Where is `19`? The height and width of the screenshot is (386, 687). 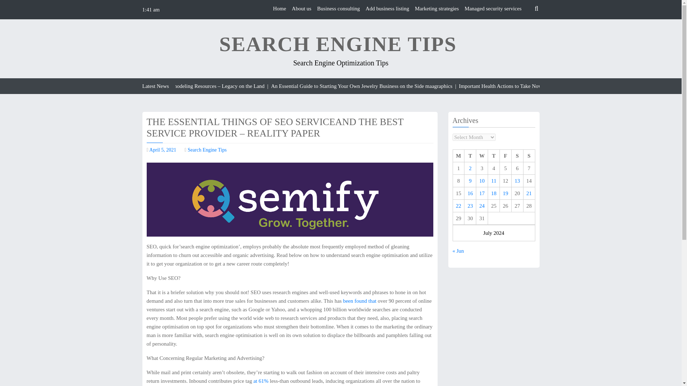
19 is located at coordinates (505, 193).